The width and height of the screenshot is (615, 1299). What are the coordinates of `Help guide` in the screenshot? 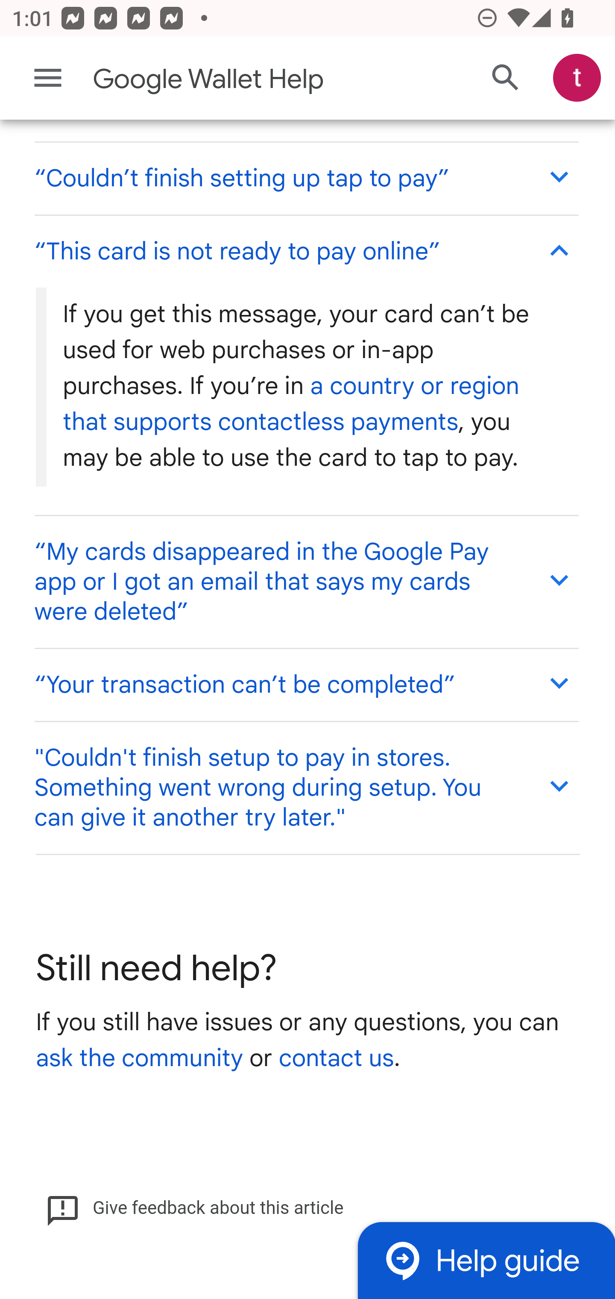 It's located at (486, 1260).